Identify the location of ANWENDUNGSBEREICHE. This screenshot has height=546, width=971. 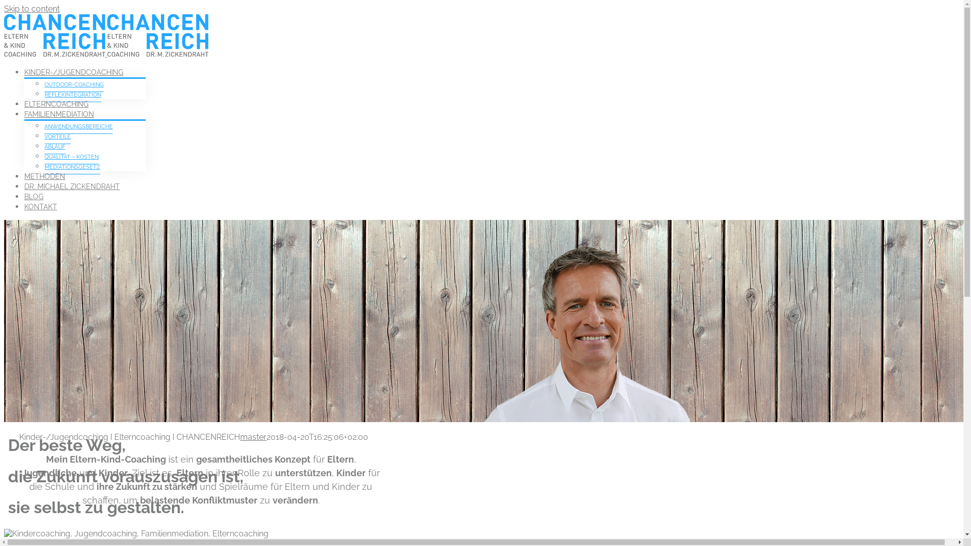
(79, 127).